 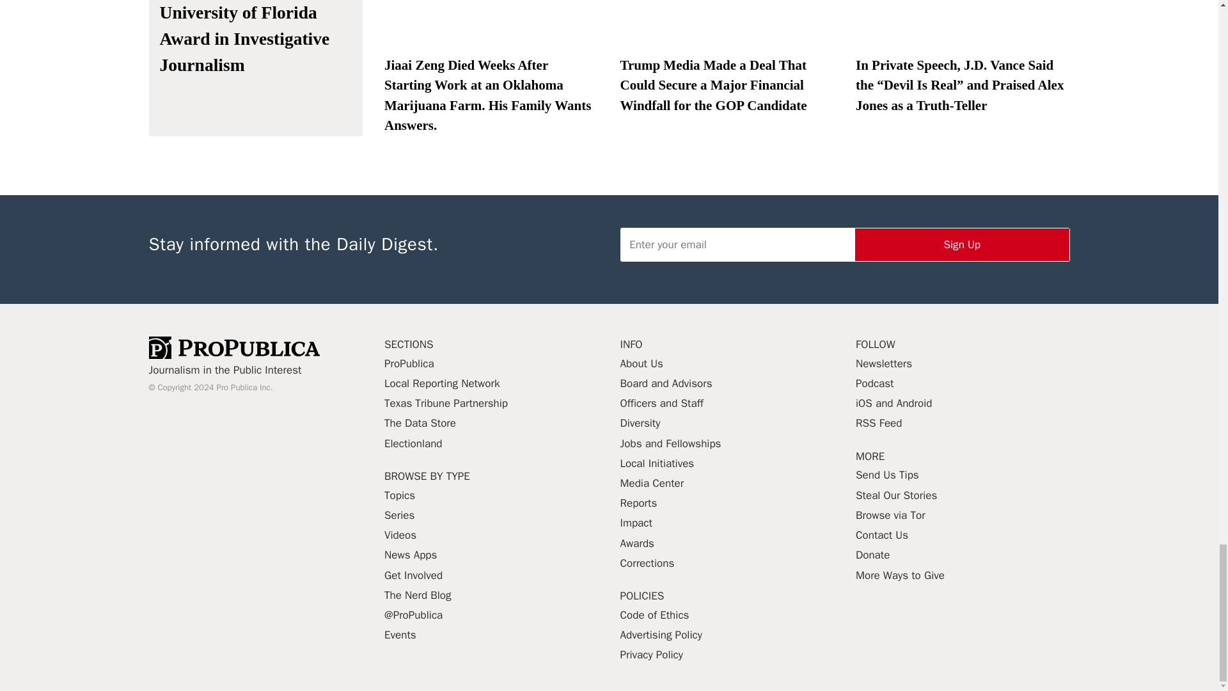 I want to click on Sign Up, so click(x=962, y=244).